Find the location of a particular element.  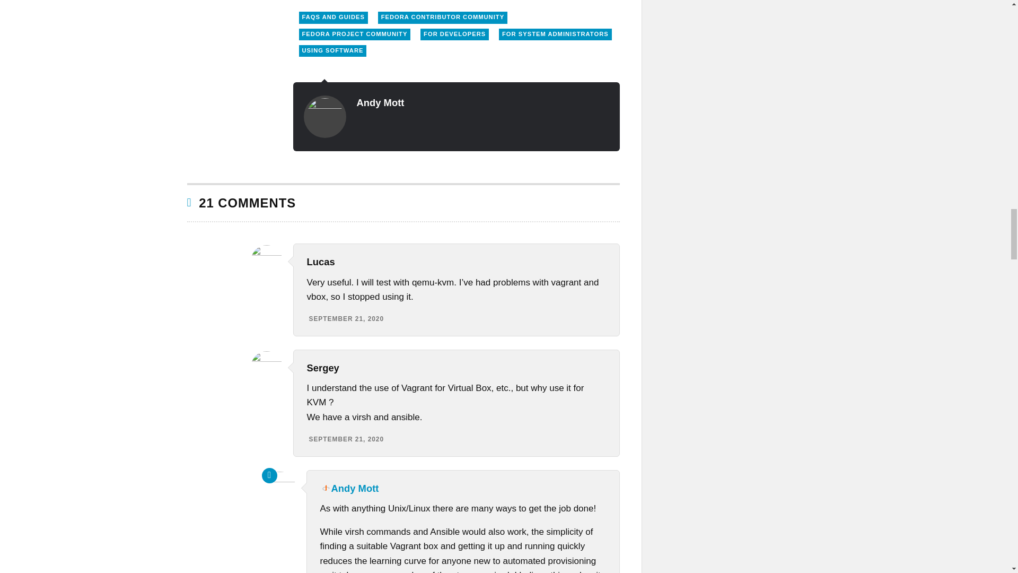

FOR SYSTEM ADMINISTRATORS is located at coordinates (555, 34).